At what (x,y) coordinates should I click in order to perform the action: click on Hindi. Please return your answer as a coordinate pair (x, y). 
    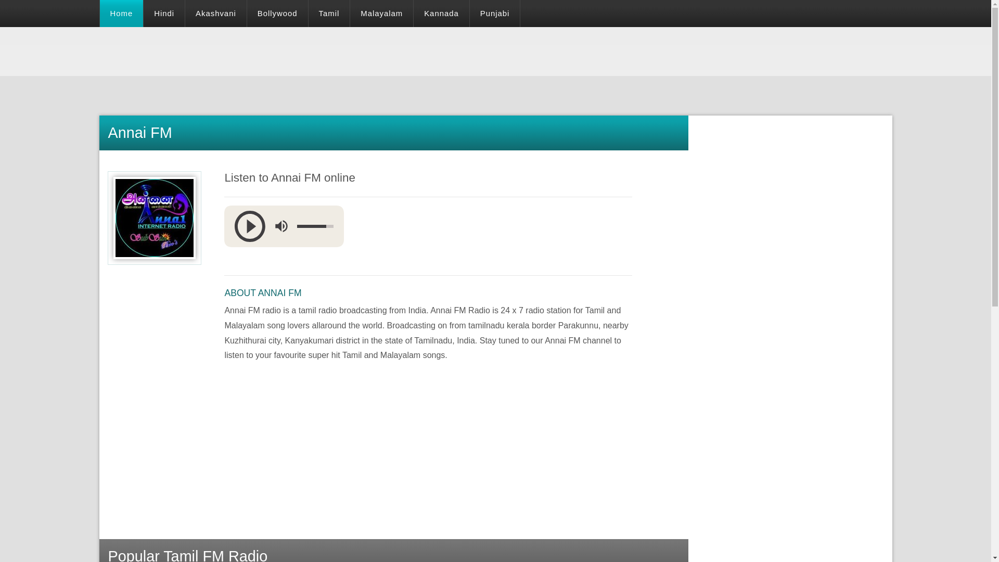
    Looking at the image, I should click on (164, 14).